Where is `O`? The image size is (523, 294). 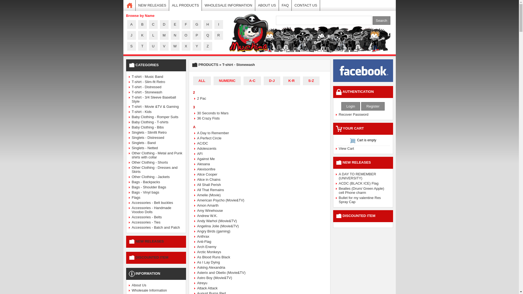
O is located at coordinates (186, 35).